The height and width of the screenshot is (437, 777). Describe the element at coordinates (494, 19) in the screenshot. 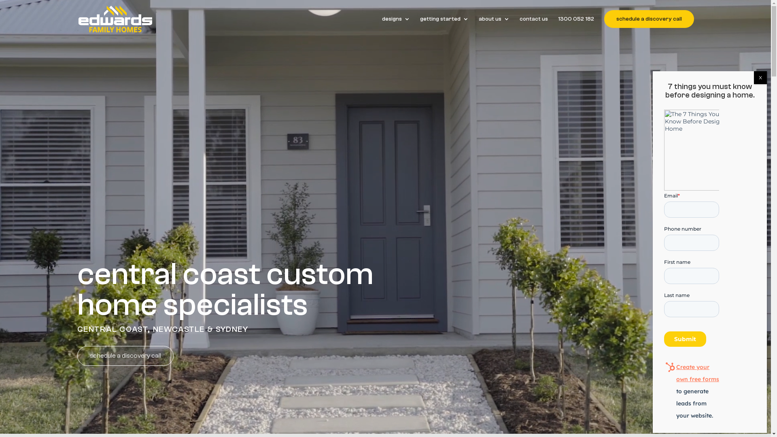

I see `about us` at that location.